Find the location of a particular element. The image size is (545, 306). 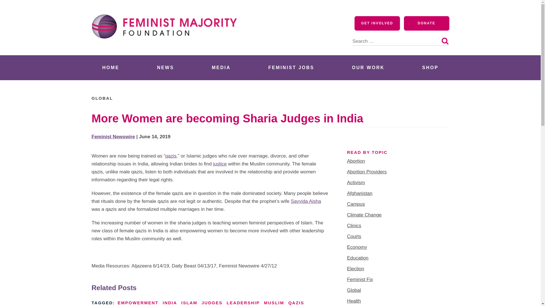

JUDGES is located at coordinates (212, 303).